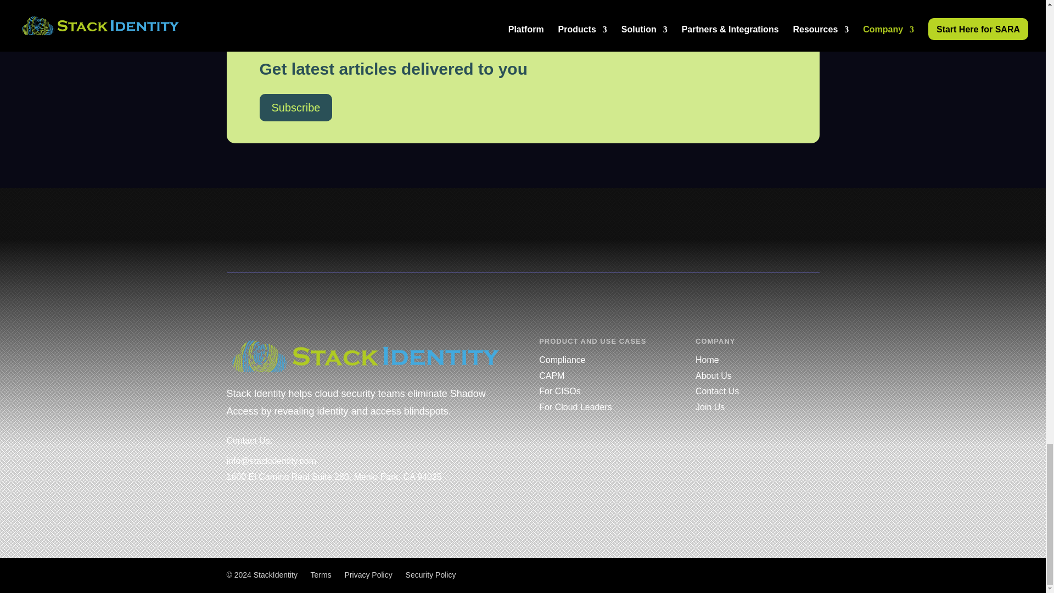 Image resolution: width=1054 pixels, height=593 pixels. Describe the element at coordinates (276, 574) in the screenshot. I see `StackIdentity` at that location.